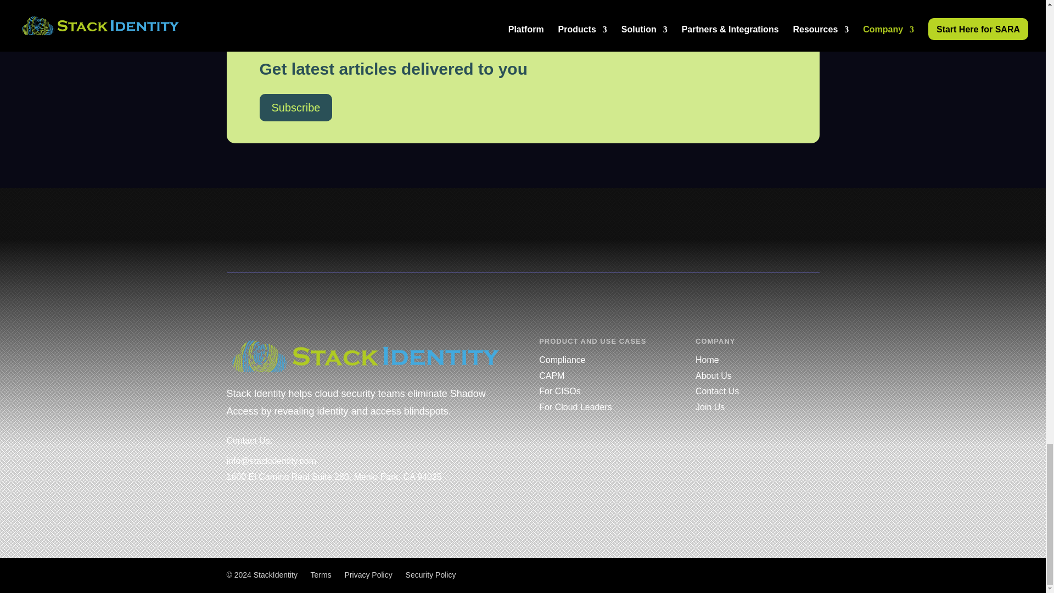 Image resolution: width=1054 pixels, height=593 pixels. Describe the element at coordinates (276, 574) in the screenshot. I see `StackIdentity` at that location.